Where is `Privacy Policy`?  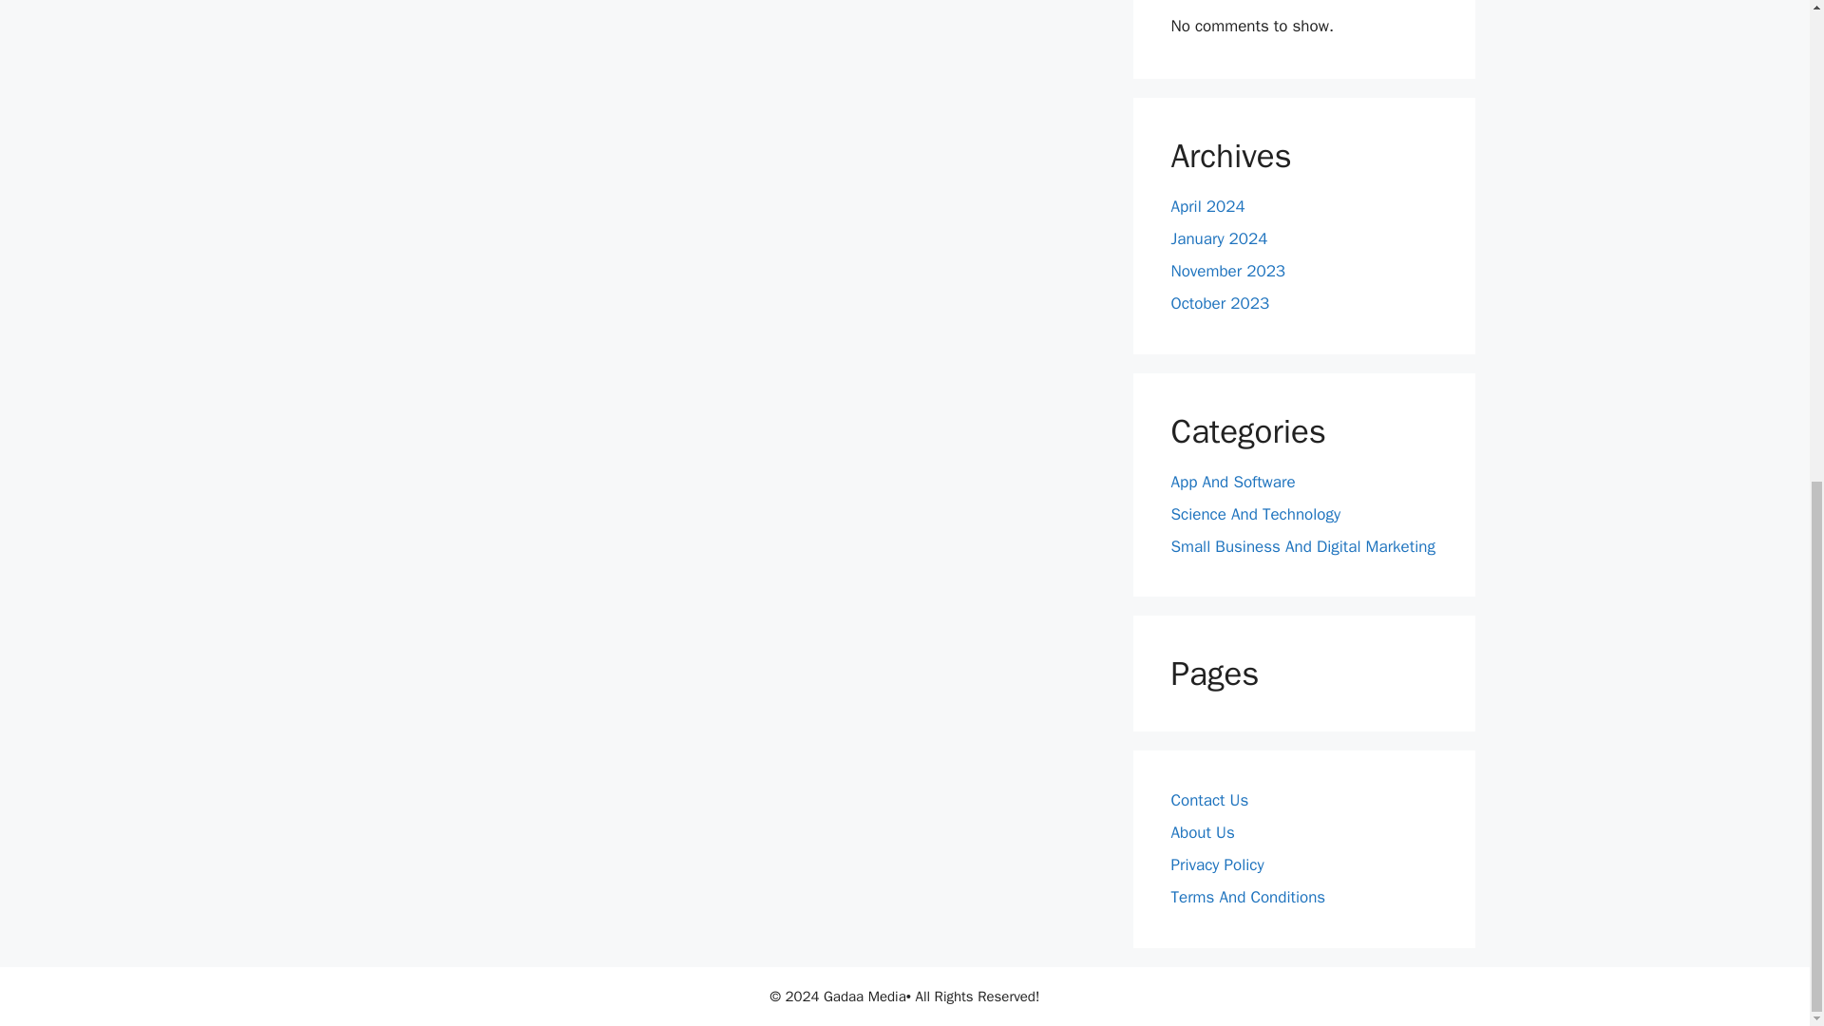
Privacy Policy is located at coordinates (1217, 864).